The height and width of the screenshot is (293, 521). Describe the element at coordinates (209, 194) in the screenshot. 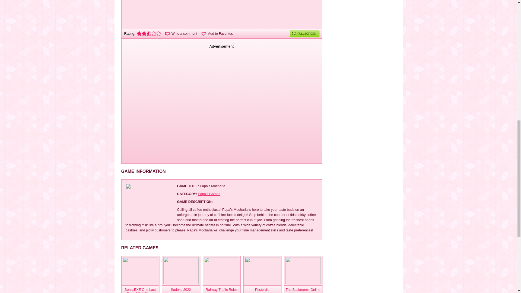

I see `Papa's Games` at that location.